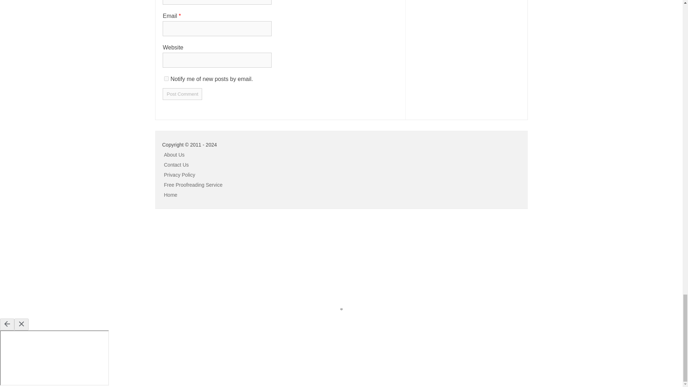 Image resolution: width=688 pixels, height=387 pixels. Describe the element at coordinates (54, 262) in the screenshot. I see `Advertisement` at that location.